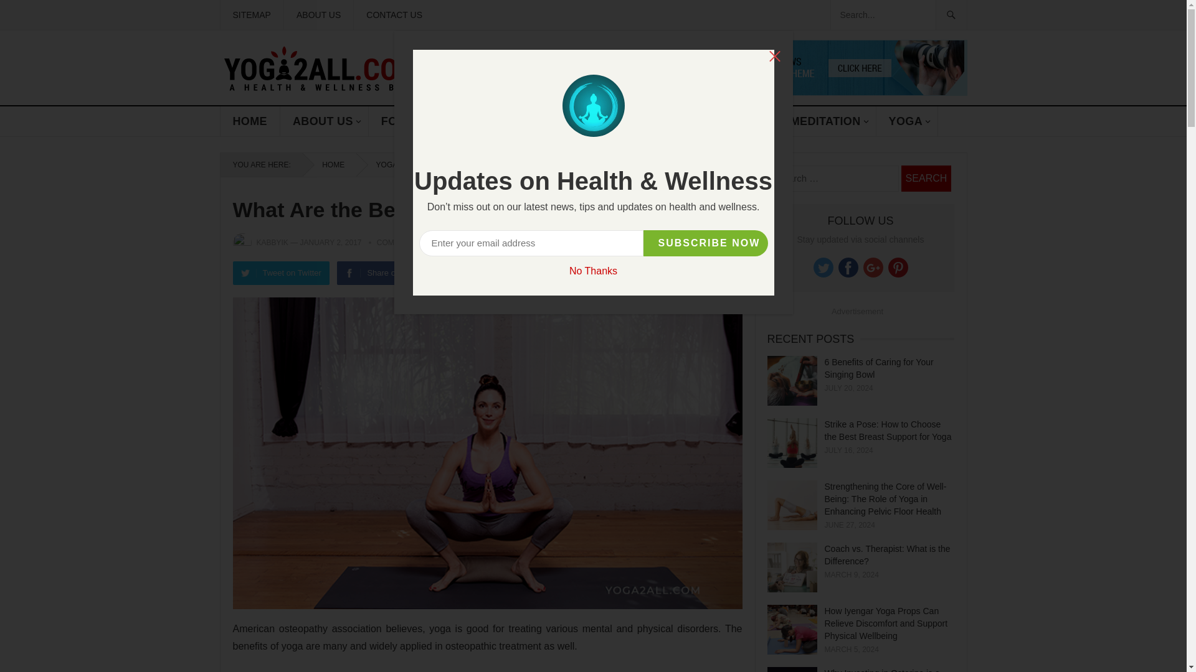  I want to click on Search, so click(926, 178).